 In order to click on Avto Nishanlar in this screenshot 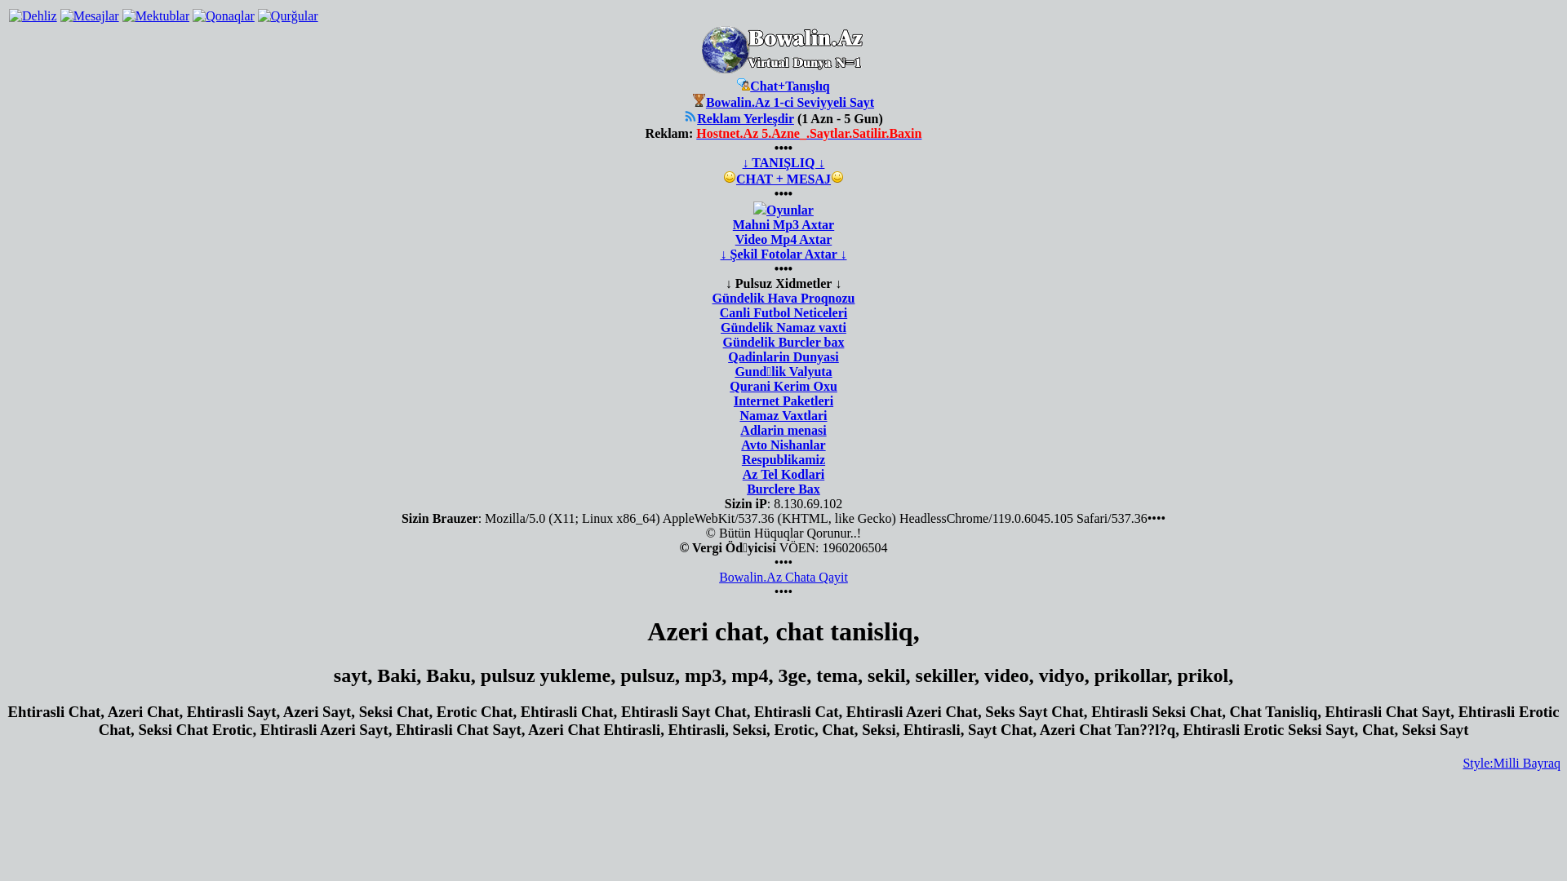, I will do `click(783, 445)`.